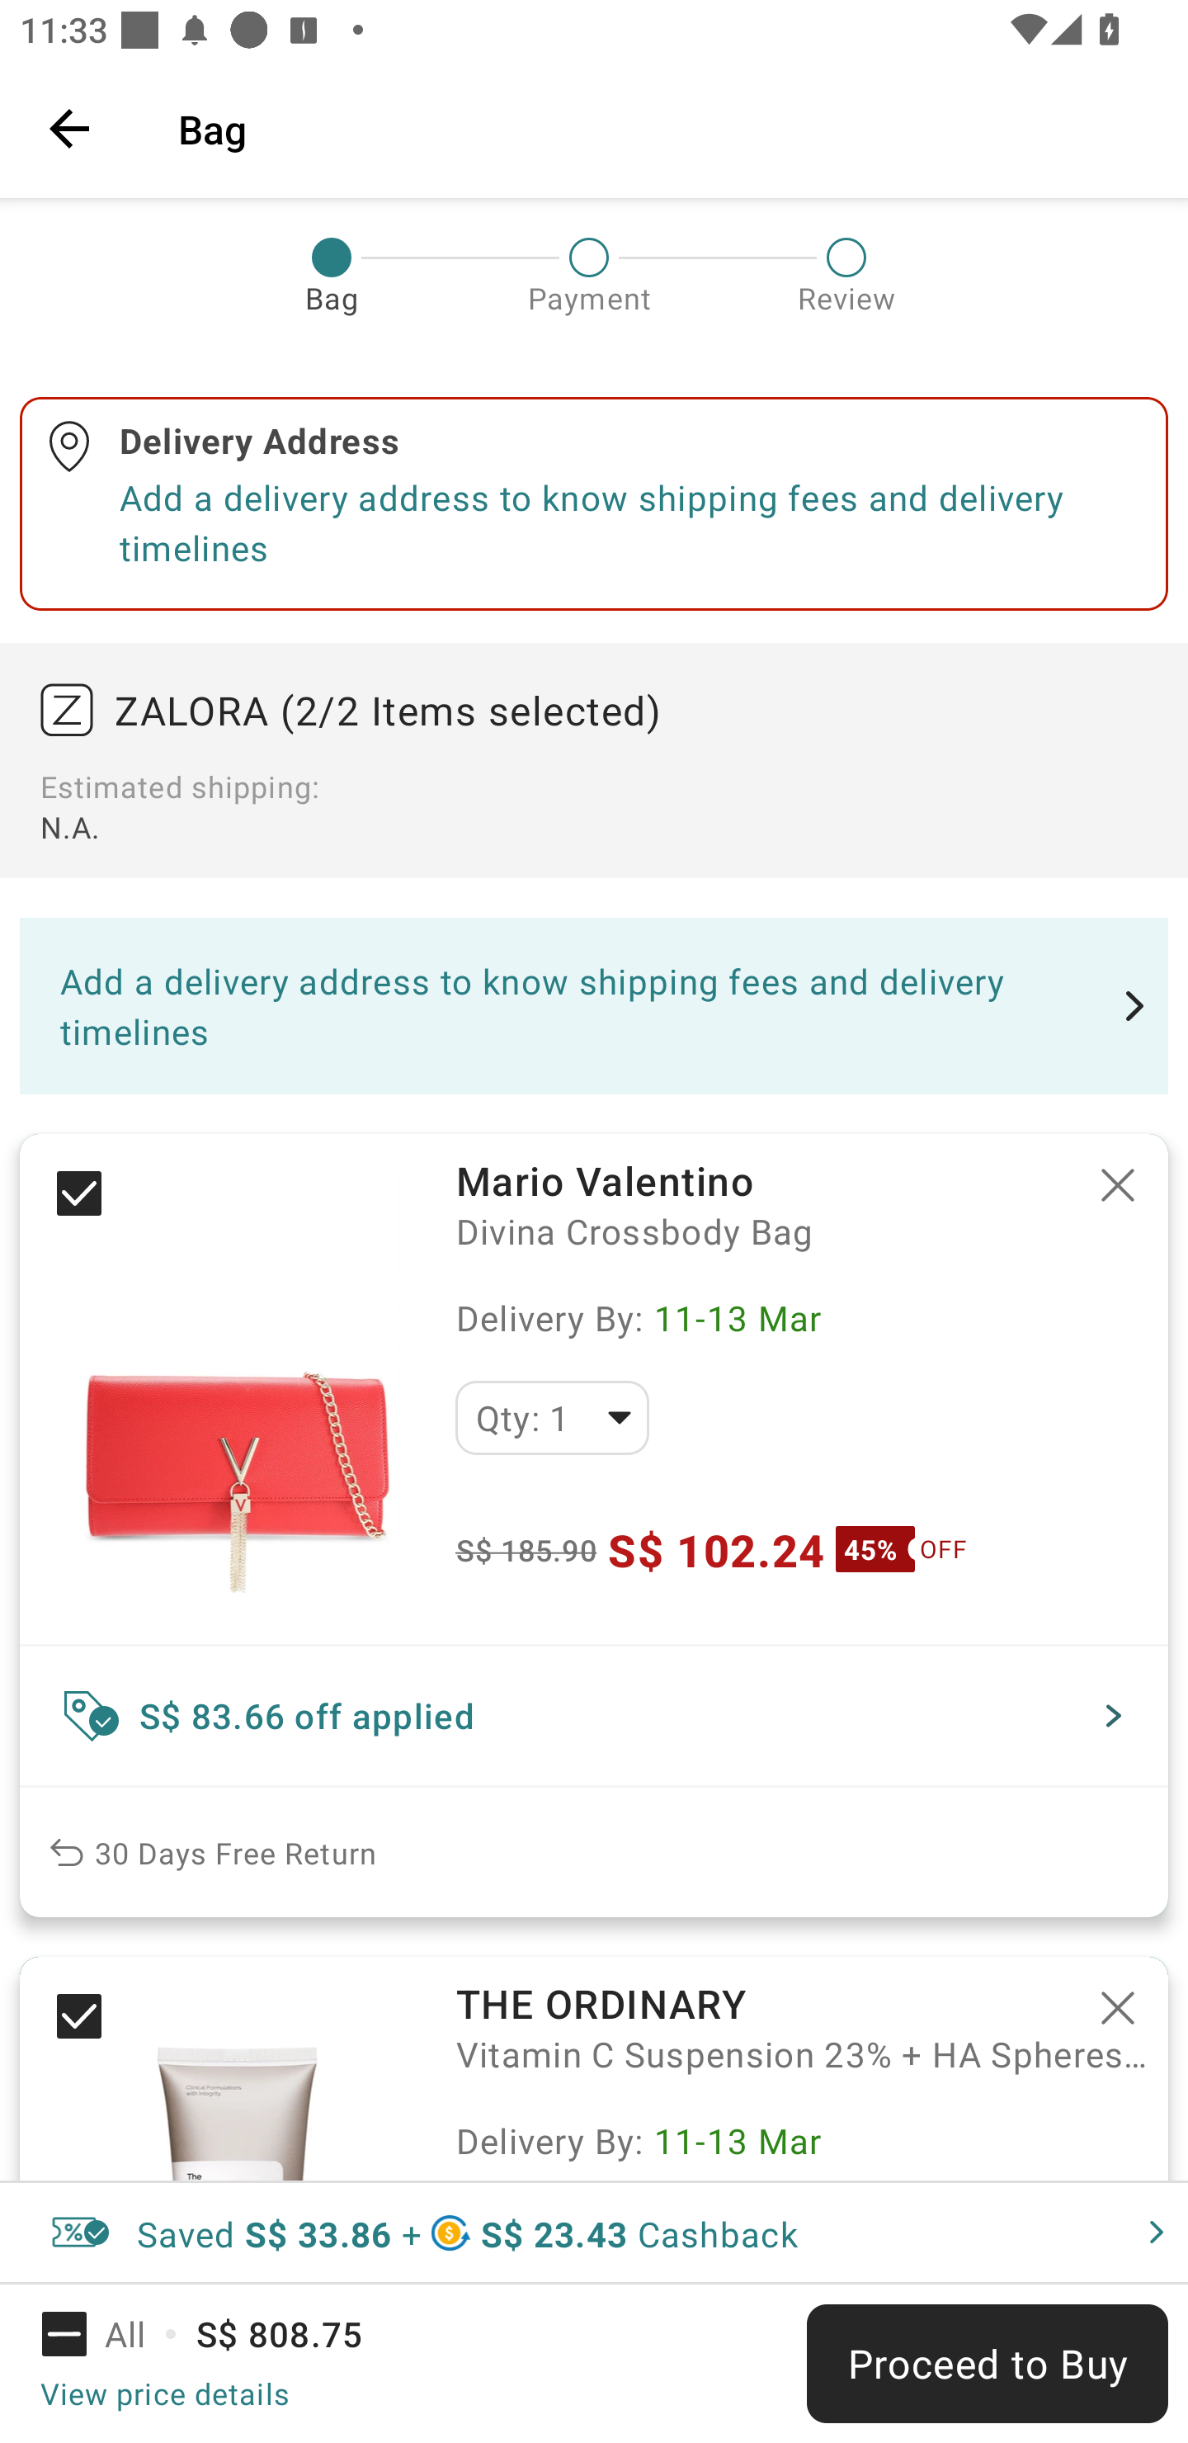 Image resolution: width=1188 pixels, height=2443 pixels. Describe the element at coordinates (594, 2233) in the screenshot. I see `Saved S$ 33.86 +   S$ 23.43 Cashback` at that location.